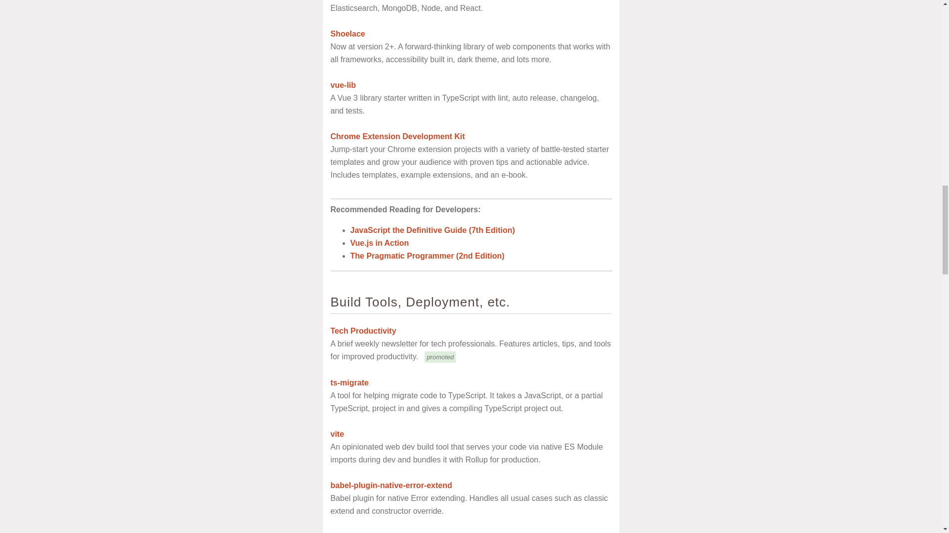 Image resolution: width=949 pixels, height=533 pixels. Describe the element at coordinates (343, 85) in the screenshot. I see `vue-lib` at that location.